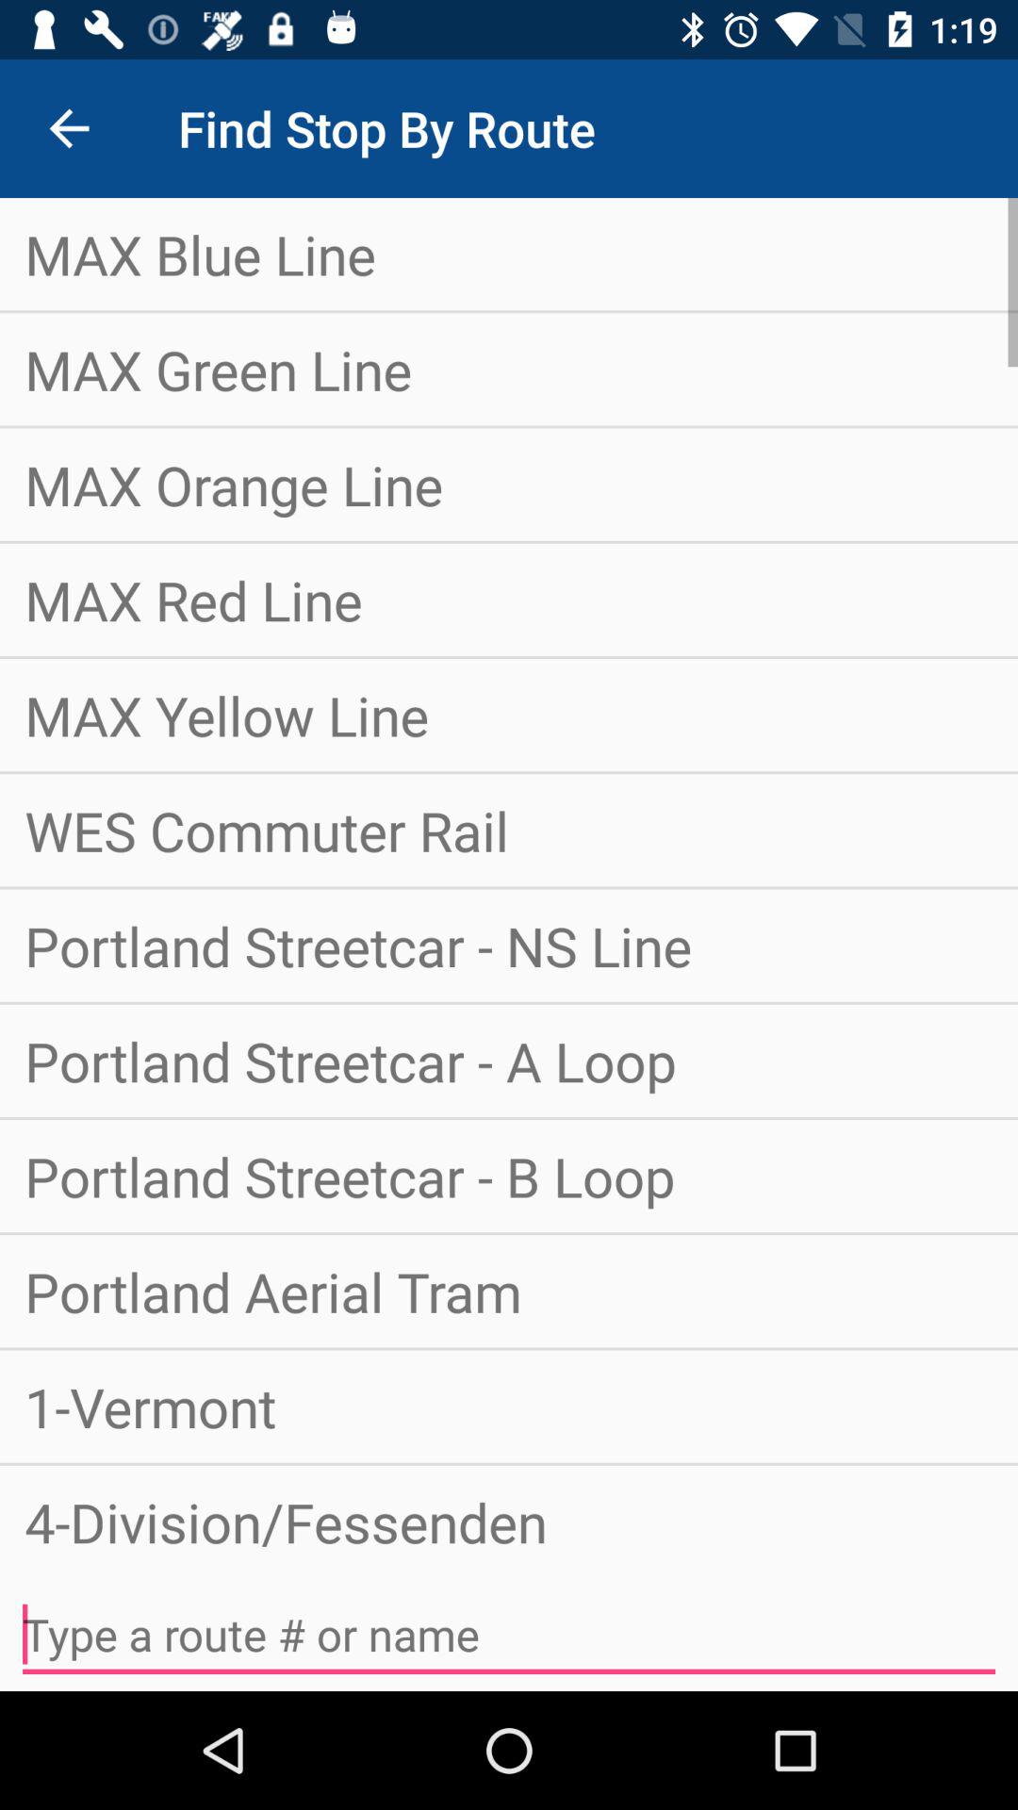 Image resolution: width=1018 pixels, height=1810 pixels. What do you see at coordinates (509, 1407) in the screenshot?
I see `turn on the icon above 4-division/fessenden icon` at bounding box center [509, 1407].